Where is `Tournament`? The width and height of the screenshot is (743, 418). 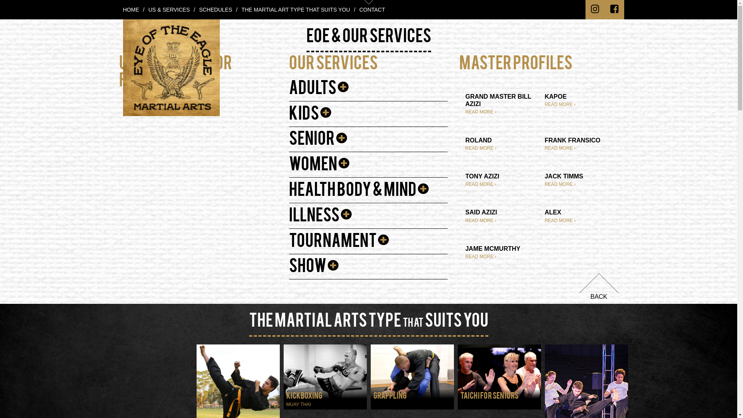
Tournament is located at coordinates (340, 244).